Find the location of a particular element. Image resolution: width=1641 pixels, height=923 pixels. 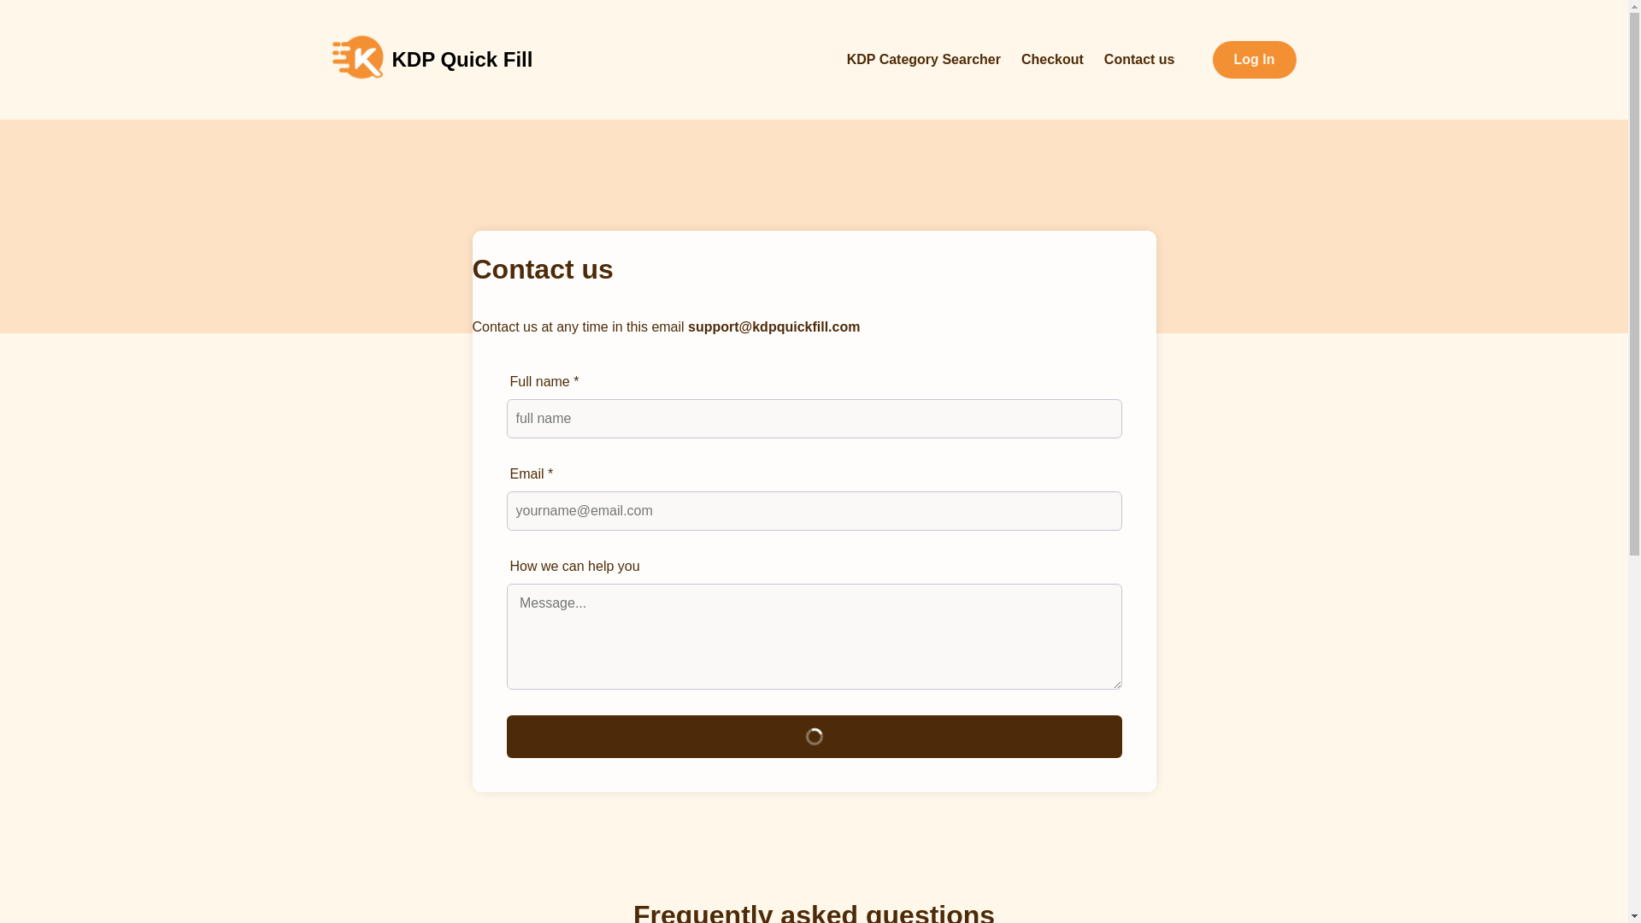

Contact us is located at coordinates (1139, 58).